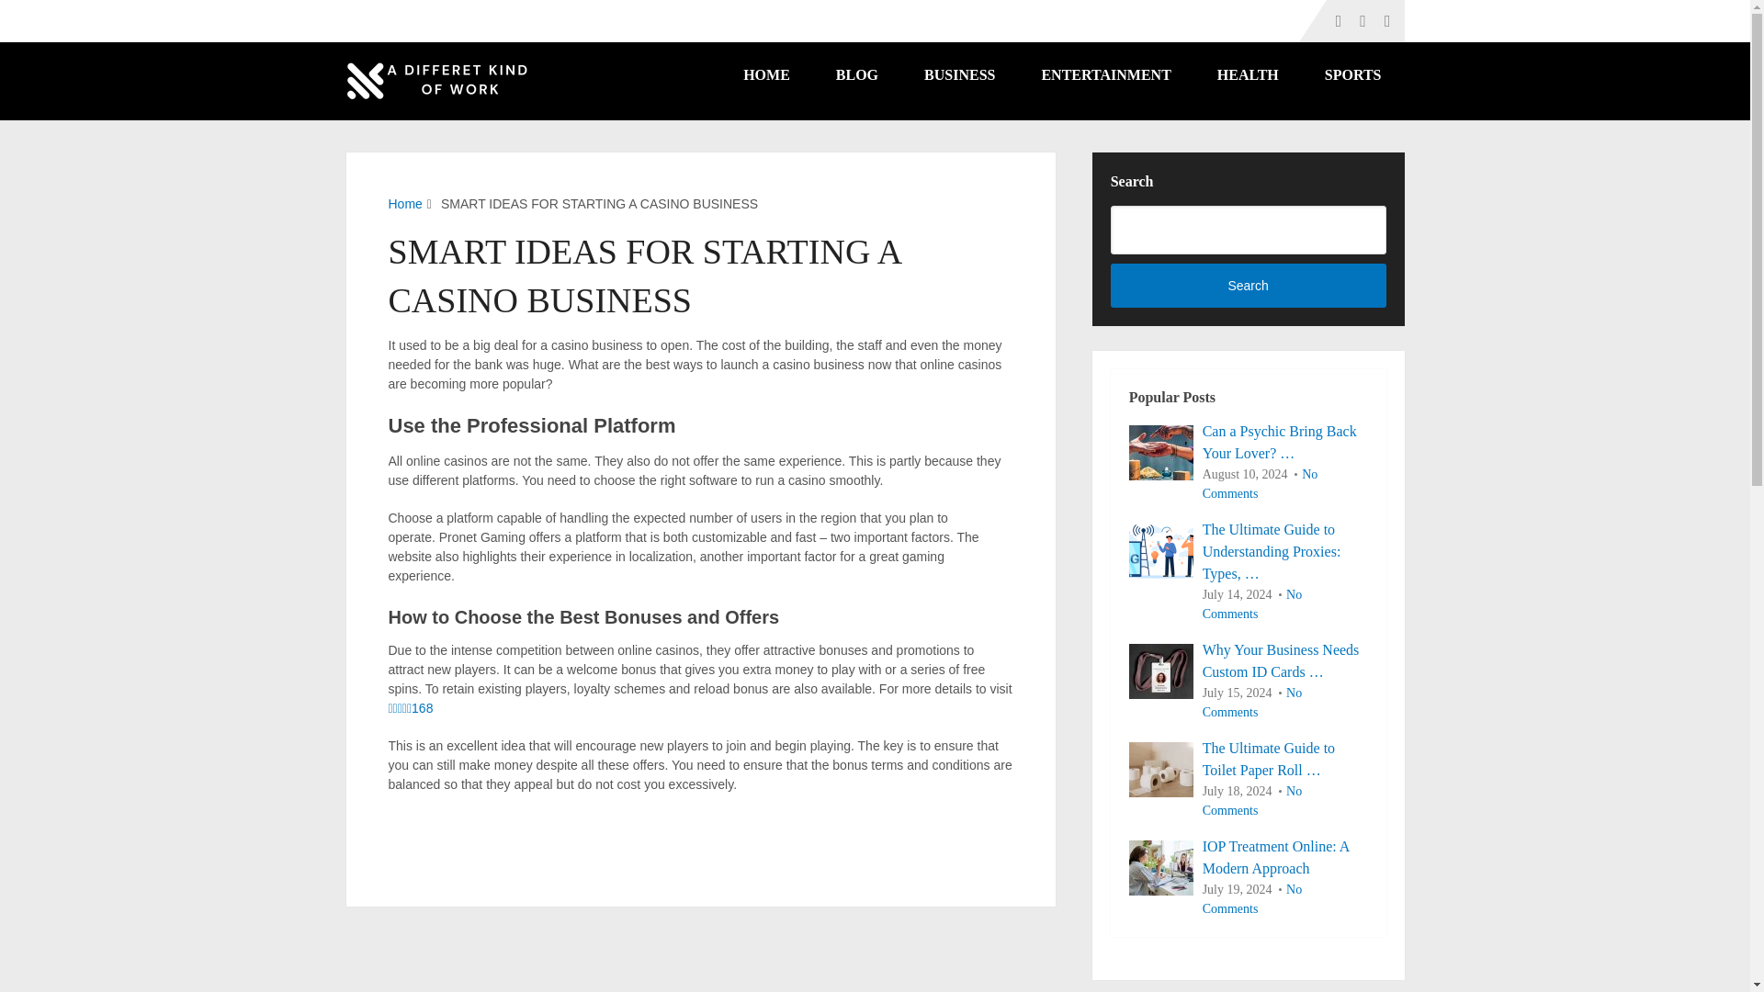  Describe the element at coordinates (404, 204) in the screenshot. I see `Home` at that location.